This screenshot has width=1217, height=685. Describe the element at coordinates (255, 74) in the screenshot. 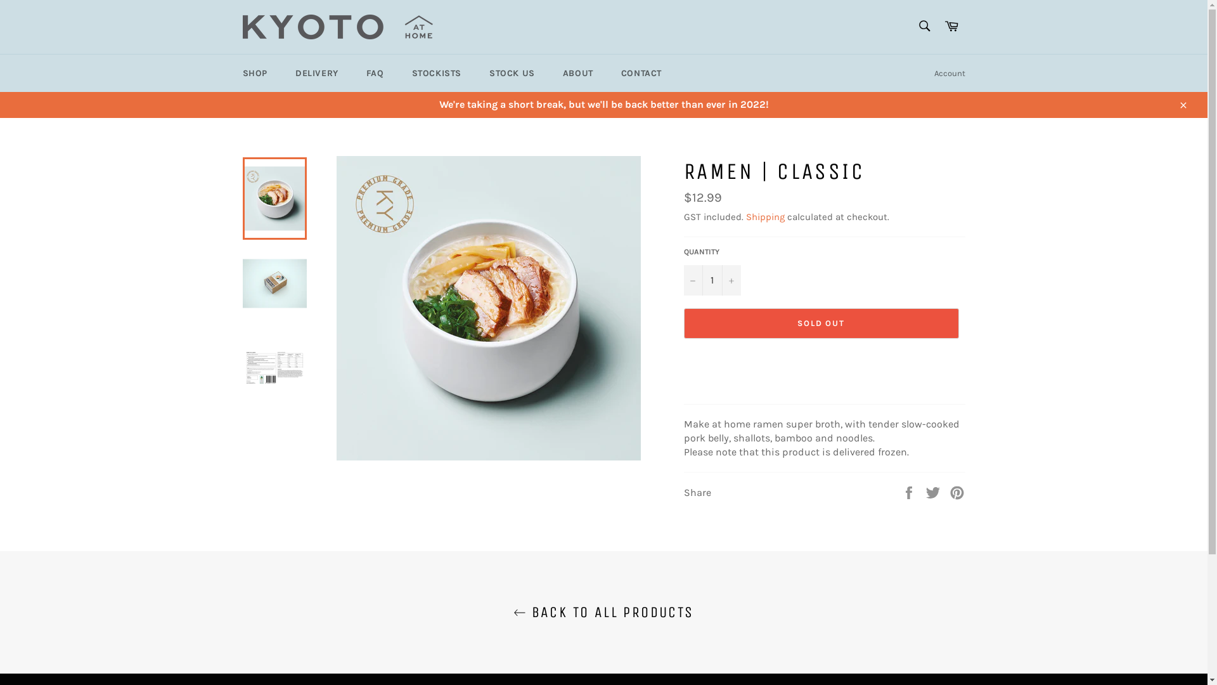

I see `SHOP` at that location.